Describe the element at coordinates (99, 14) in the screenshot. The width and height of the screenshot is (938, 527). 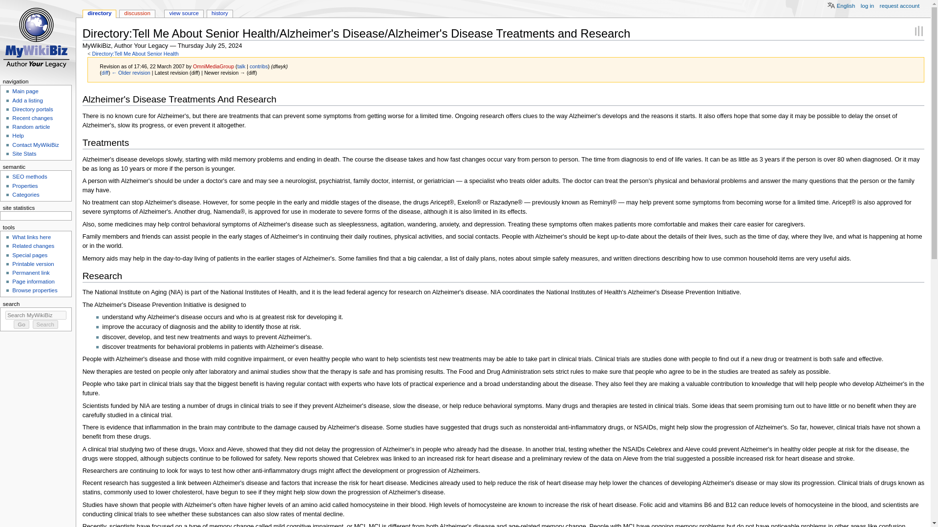
I see `directory` at that location.